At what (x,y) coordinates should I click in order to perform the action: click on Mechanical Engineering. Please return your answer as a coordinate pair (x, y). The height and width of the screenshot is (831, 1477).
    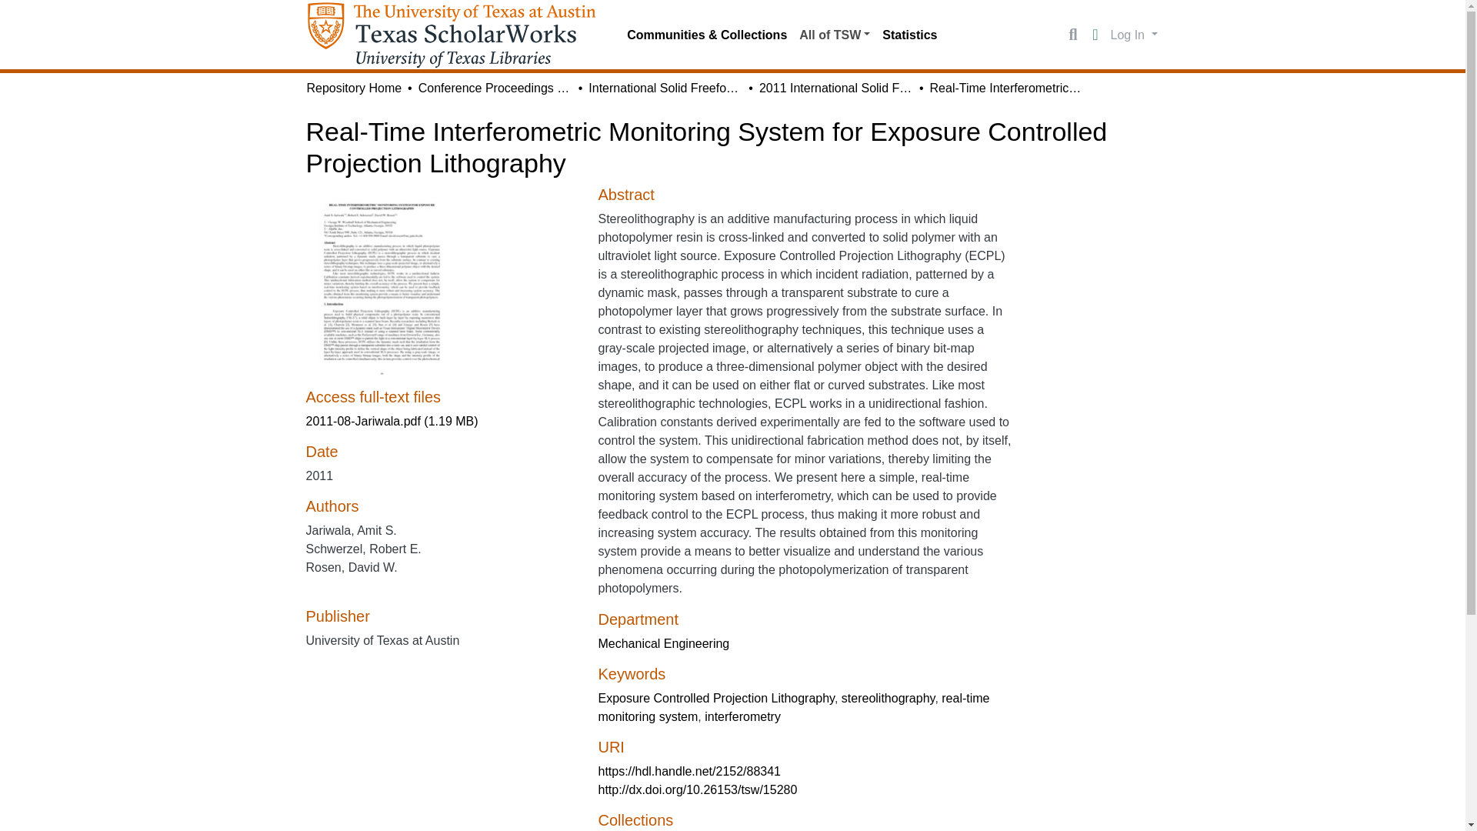
    Looking at the image, I should click on (663, 643).